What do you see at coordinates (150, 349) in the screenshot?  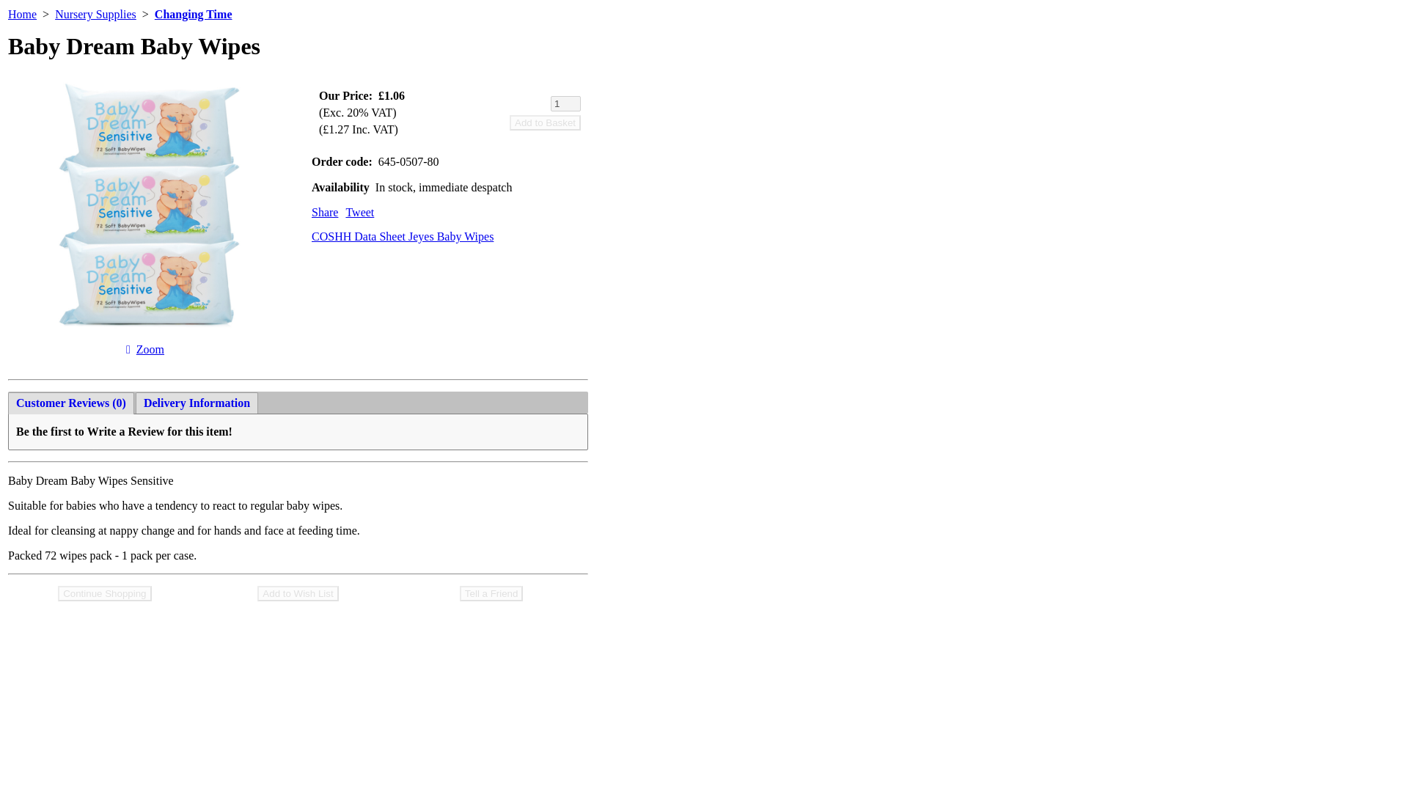 I see `Baby Dream Baby Wipes` at bounding box center [150, 349].